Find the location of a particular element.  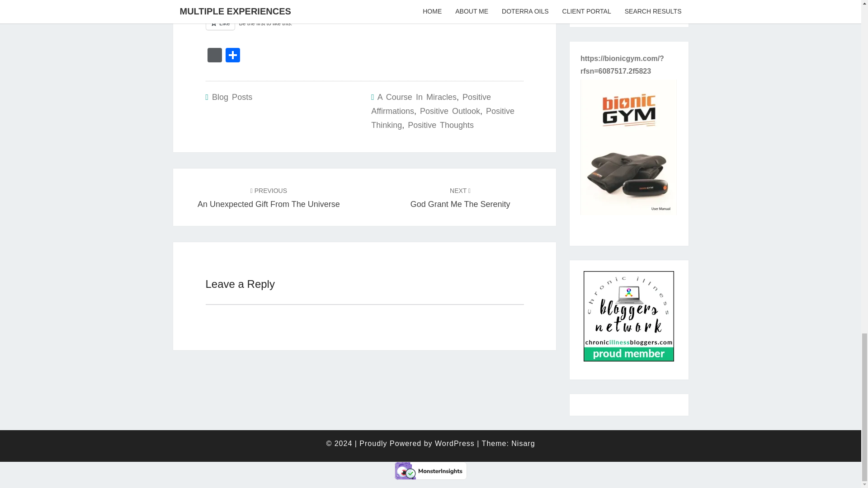

Verified by MonsterInsights is located at coordinates (232, 97).